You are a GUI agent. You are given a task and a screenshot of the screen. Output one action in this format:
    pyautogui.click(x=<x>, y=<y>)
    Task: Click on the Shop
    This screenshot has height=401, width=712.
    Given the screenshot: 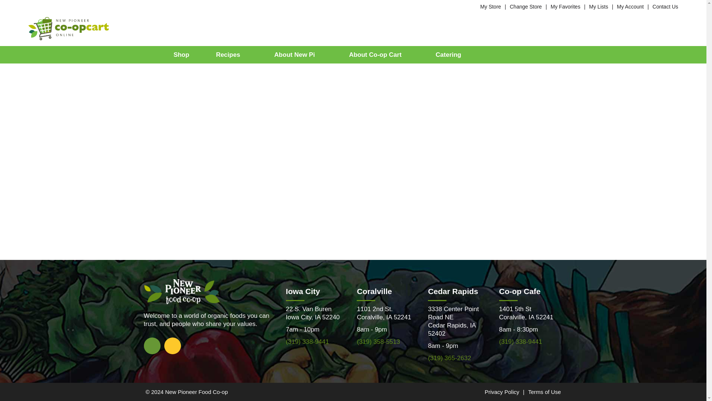 What is the action you would take?
    pyautogui.click(x=182, y=55)
    